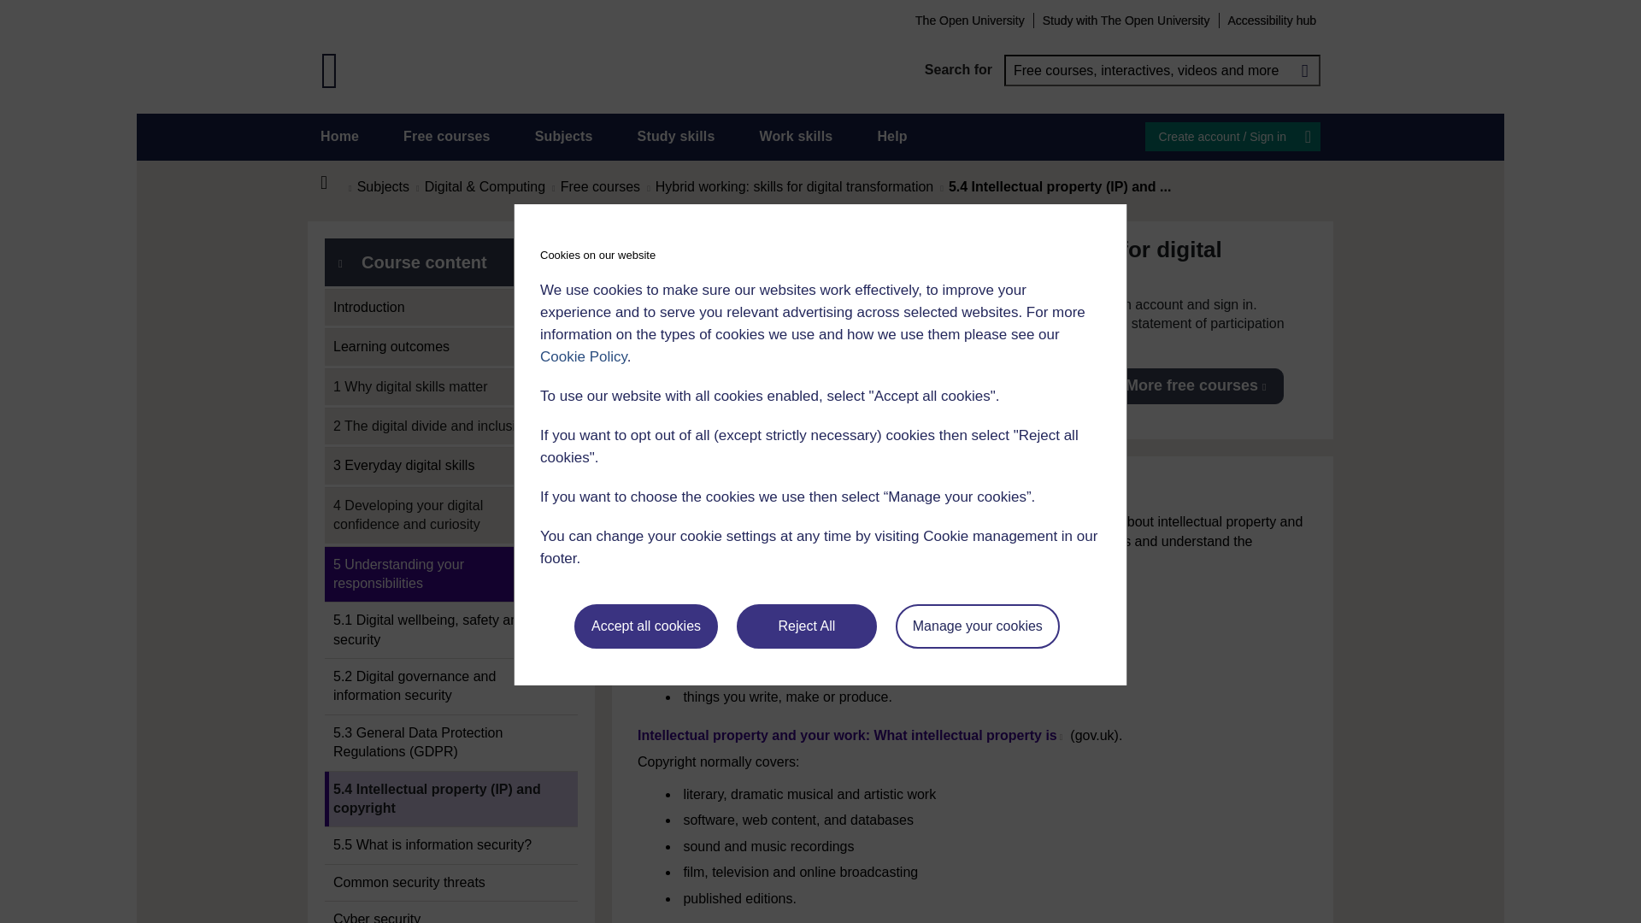 The height and width of the screenshot is (923, 1641). Describe the element at coordinates (333, 183) in the screenshot. I see `Home` at that location.